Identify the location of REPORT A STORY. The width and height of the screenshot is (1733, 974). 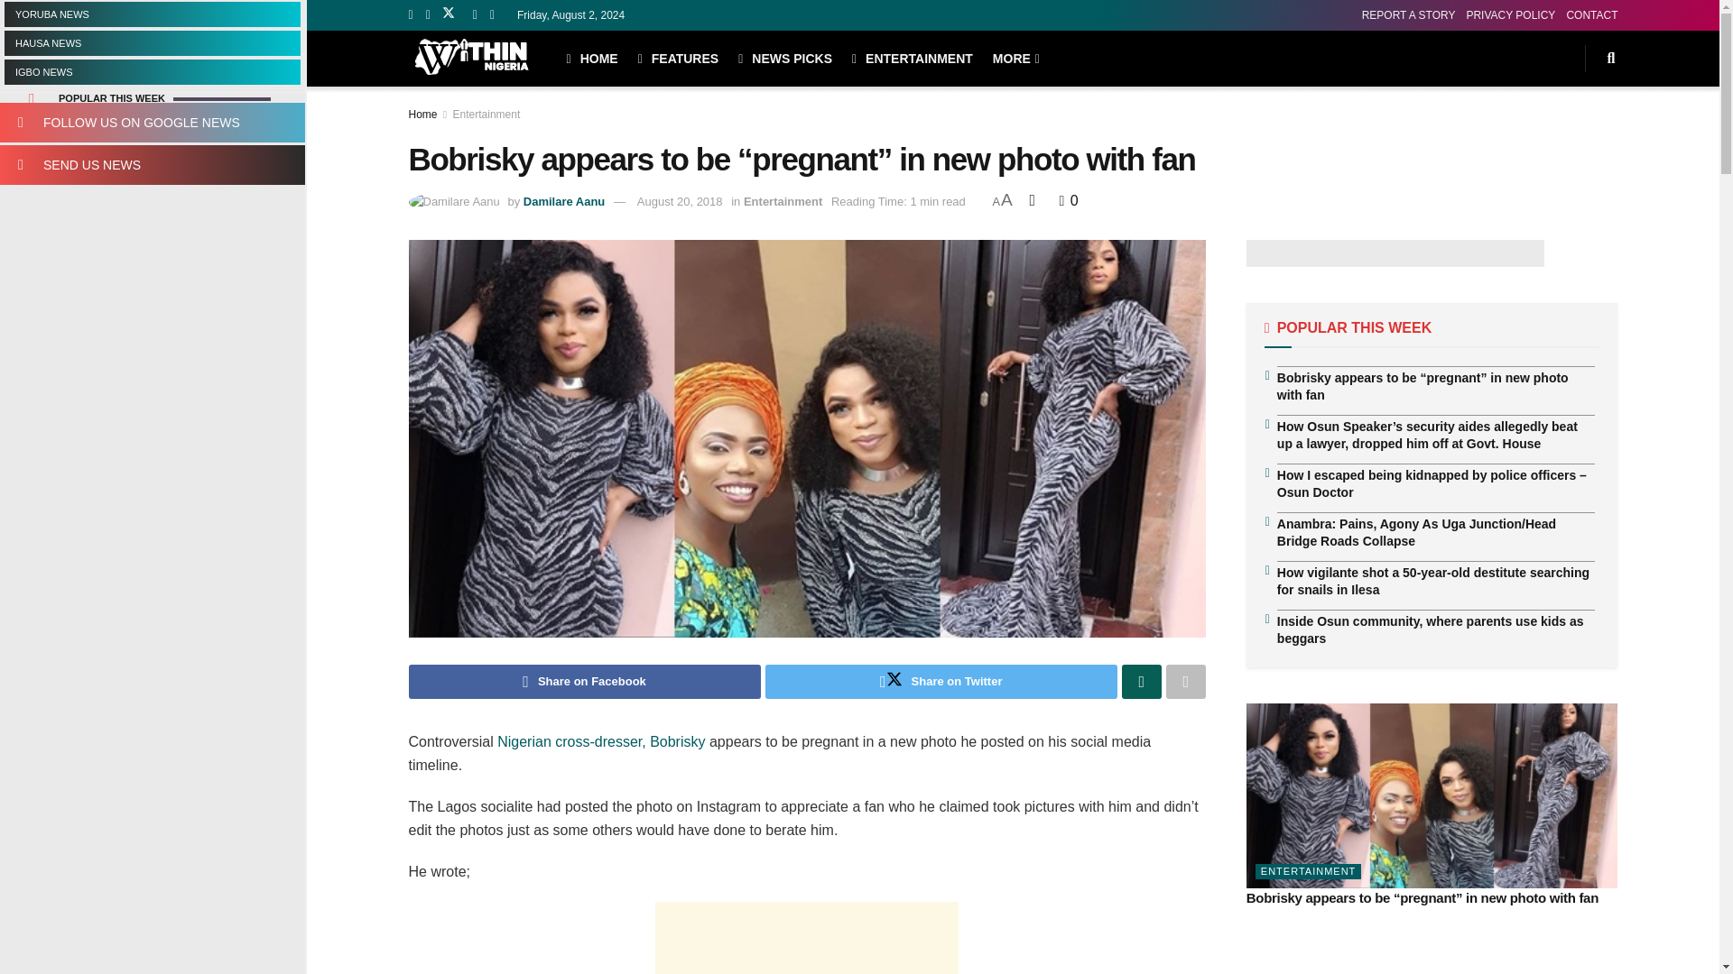
(1408, 14).